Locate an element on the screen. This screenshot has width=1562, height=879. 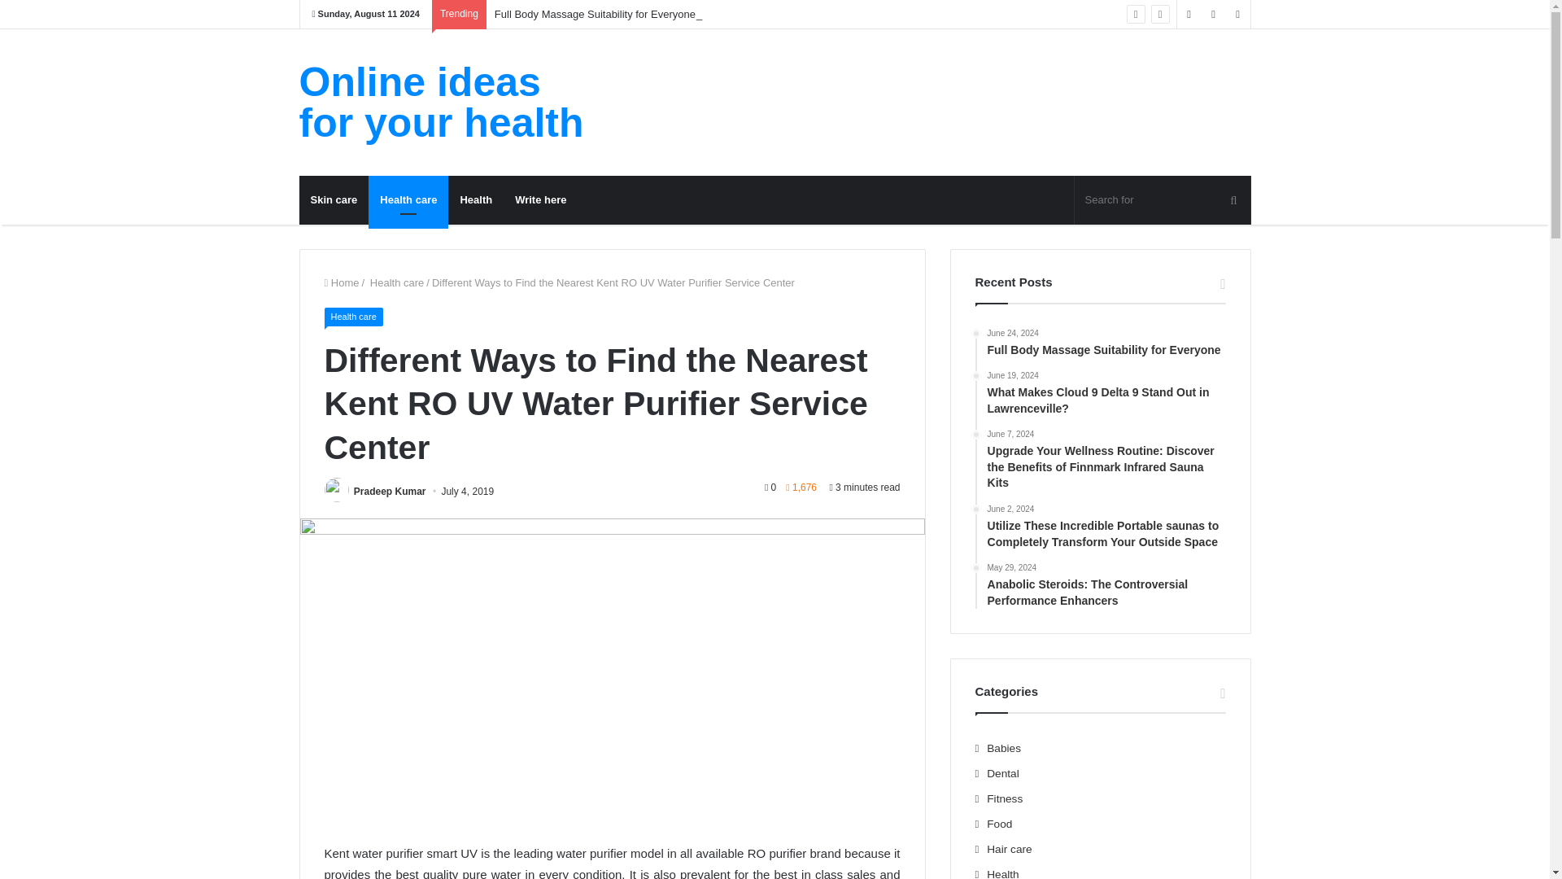
Online ideas for your health is located at coordinates (449, 103).